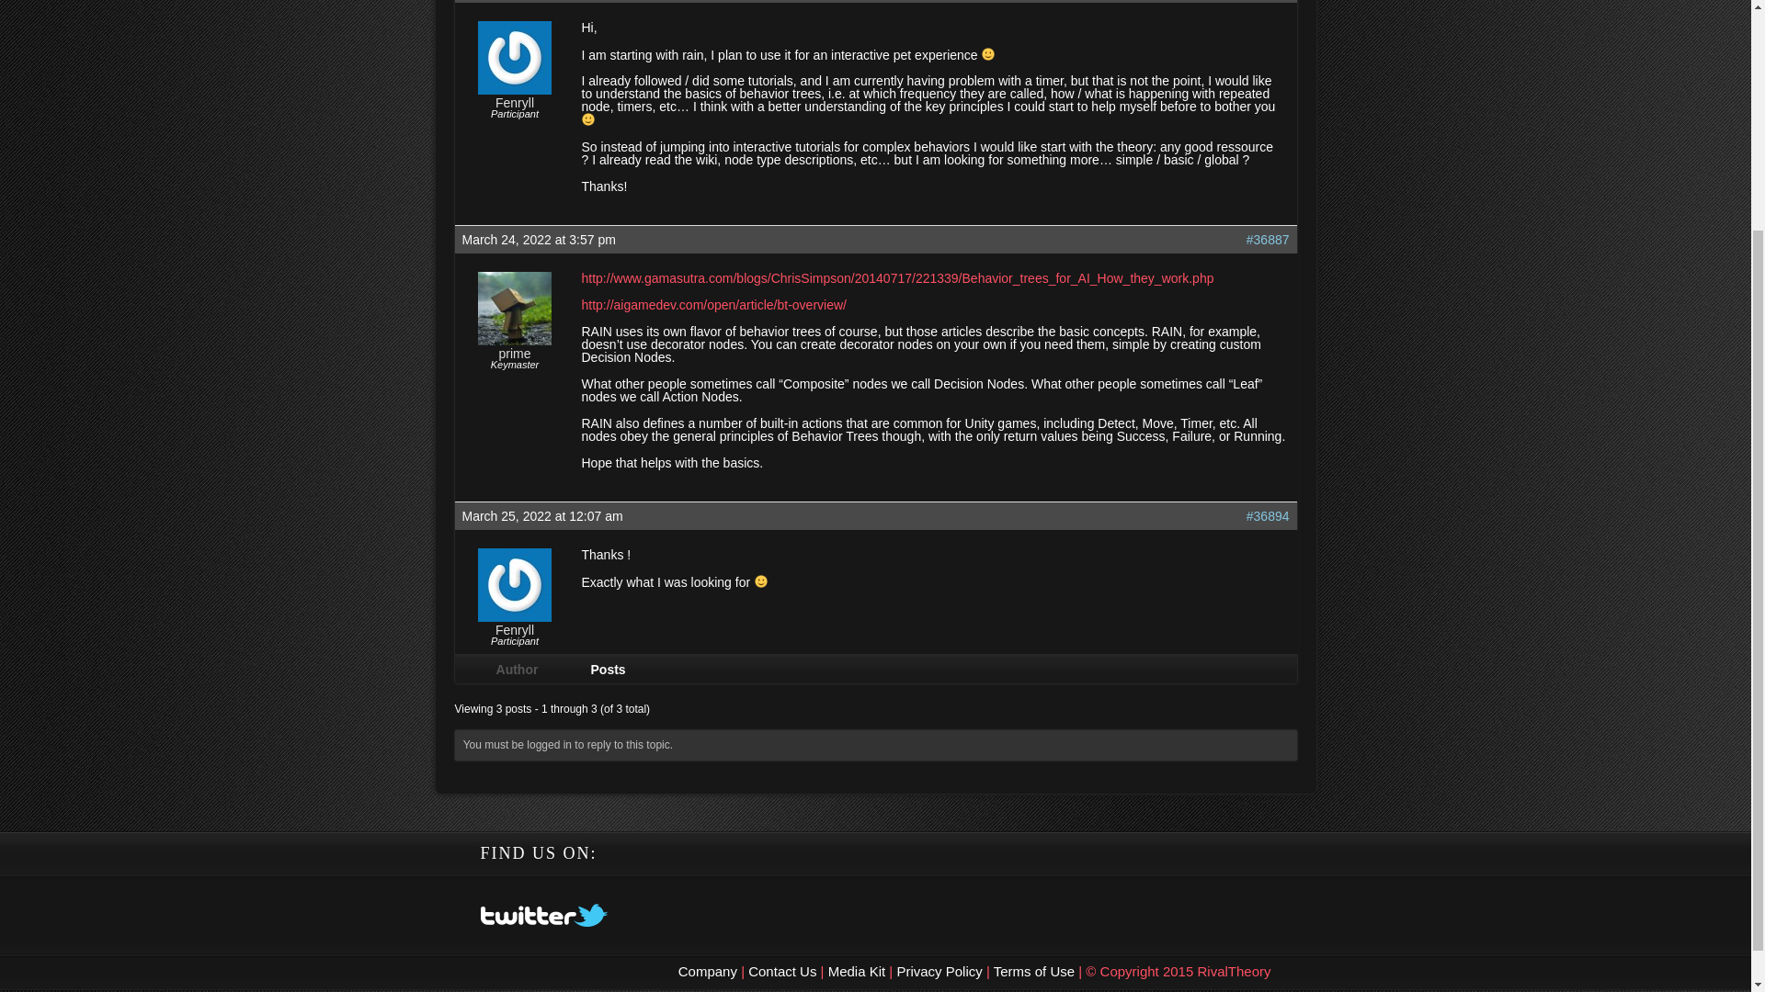  I want to click on Media Kit, so click(859, 970).